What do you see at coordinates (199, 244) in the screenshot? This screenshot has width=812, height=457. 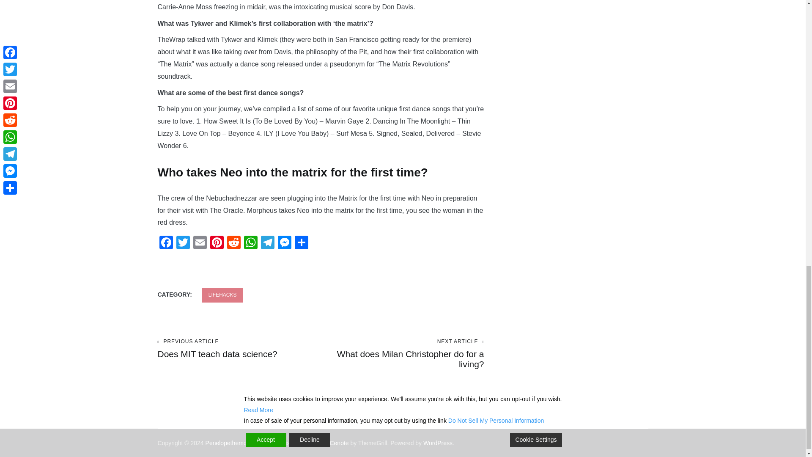 I see `Telegram` at bounding box center [199, 244].